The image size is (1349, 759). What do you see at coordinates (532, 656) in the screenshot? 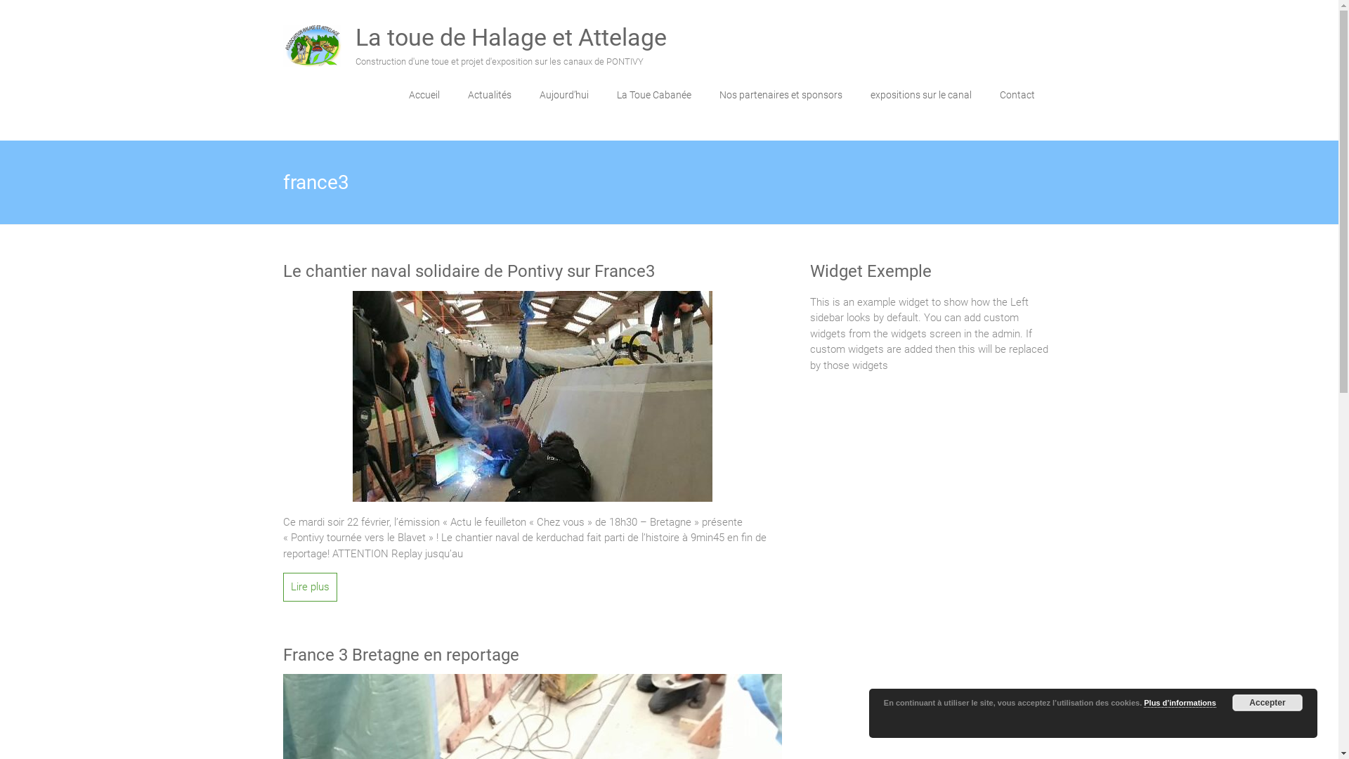
I see `France 3 Bretagne en reportage` at bounding box center [532, 656].